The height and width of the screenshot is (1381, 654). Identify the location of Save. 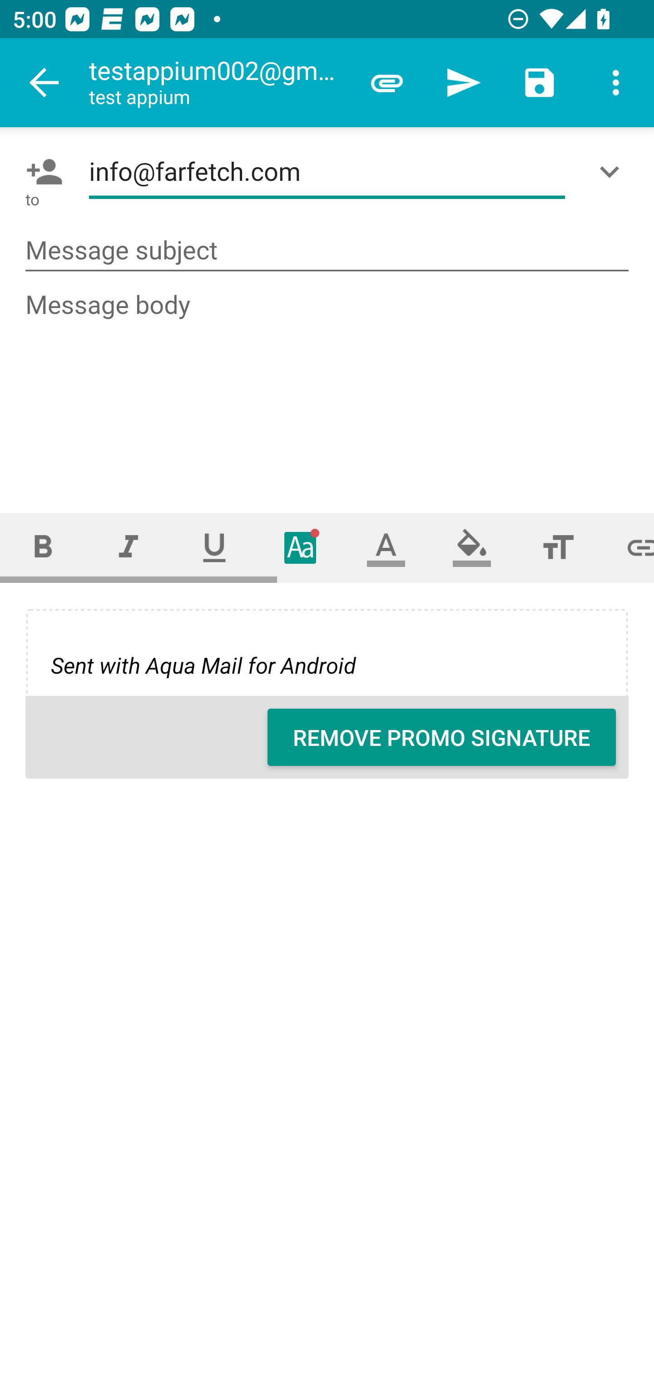
(540, 83).